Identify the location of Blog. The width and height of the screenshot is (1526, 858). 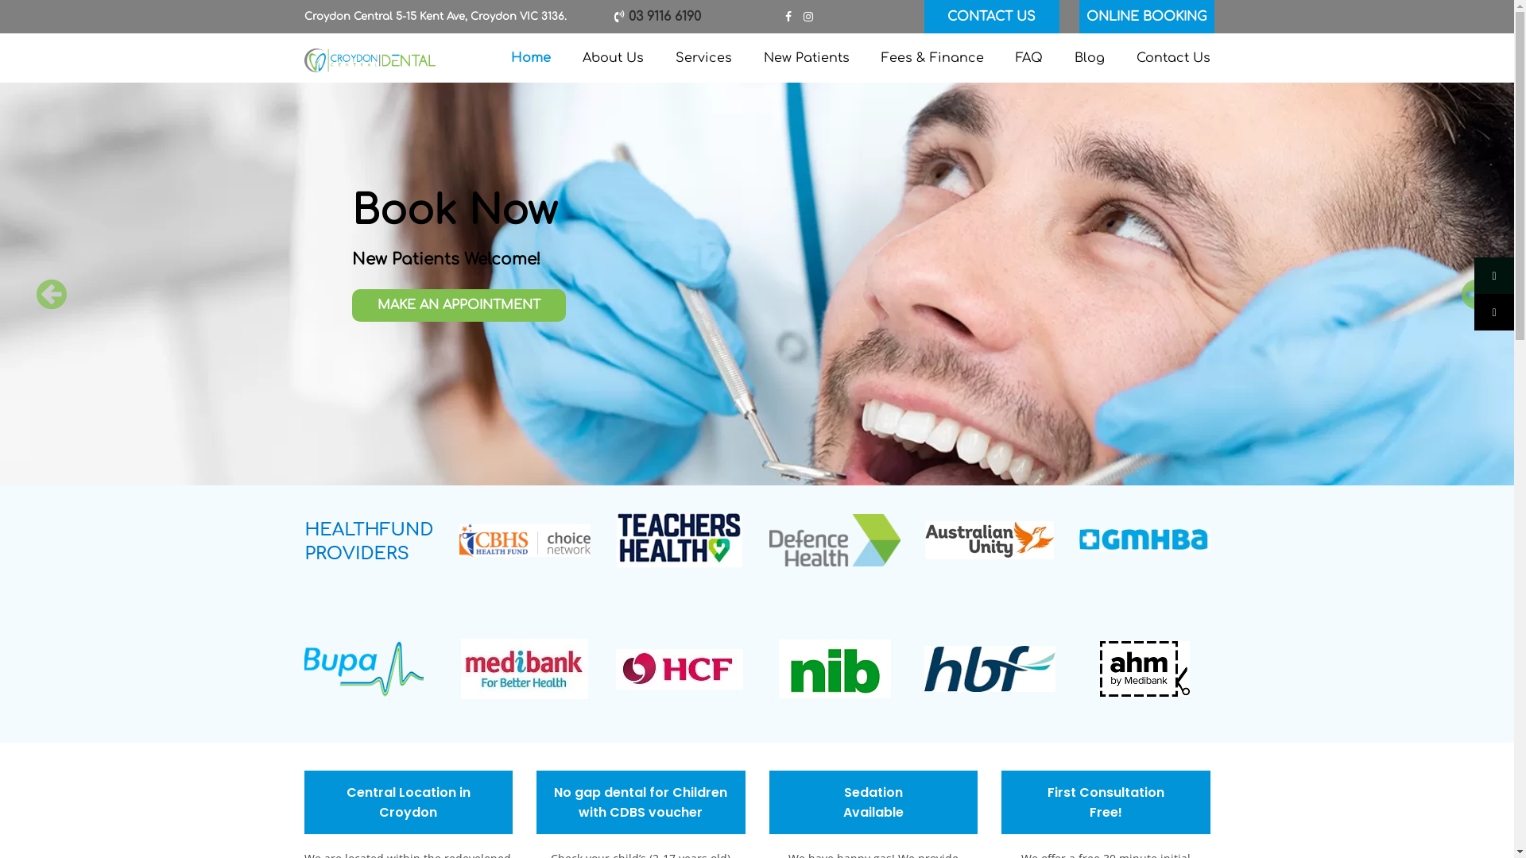
(1090, 58).